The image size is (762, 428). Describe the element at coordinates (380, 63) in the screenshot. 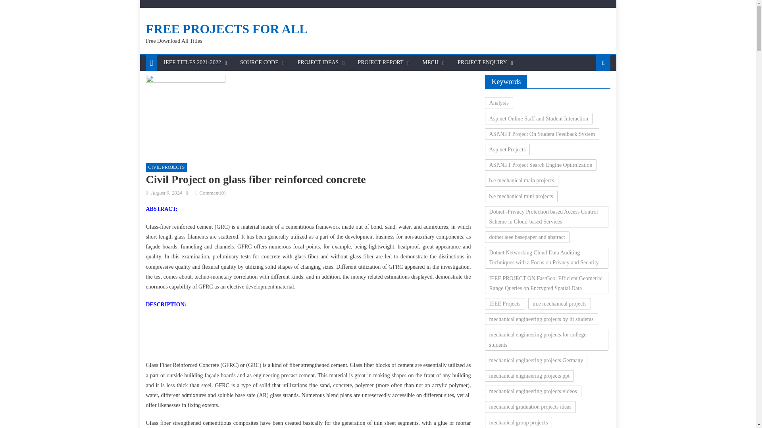

I see `PROJECT REPORT` at that location.